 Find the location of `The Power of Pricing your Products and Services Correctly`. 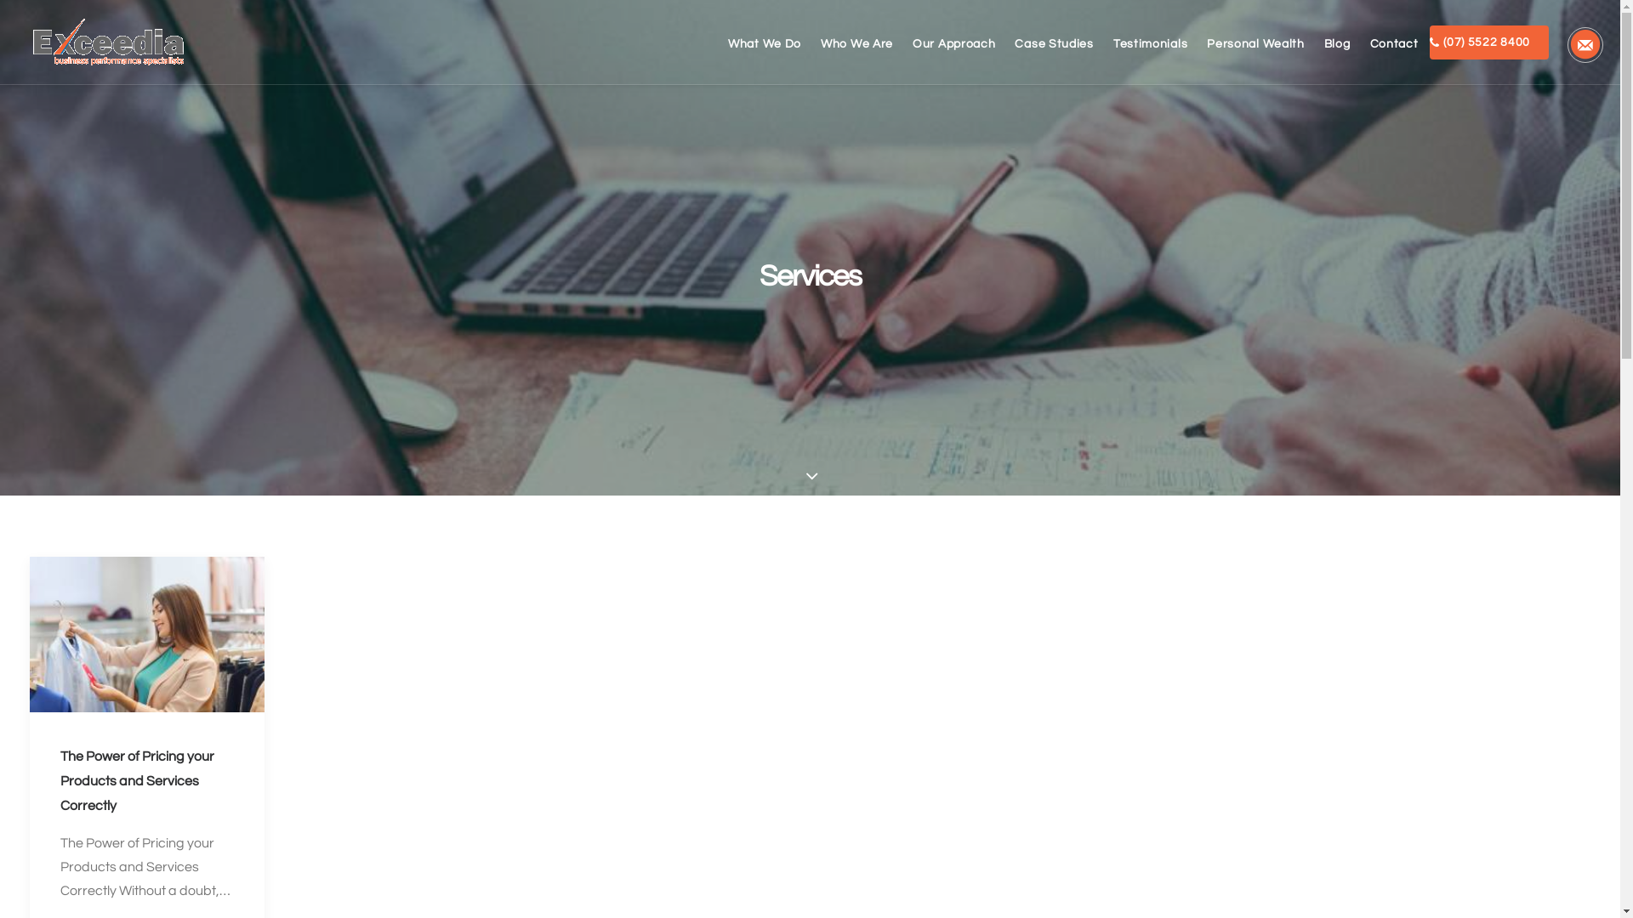

The Power of Pricing your Products and Services Correctly is located at coordinates (136, 781).